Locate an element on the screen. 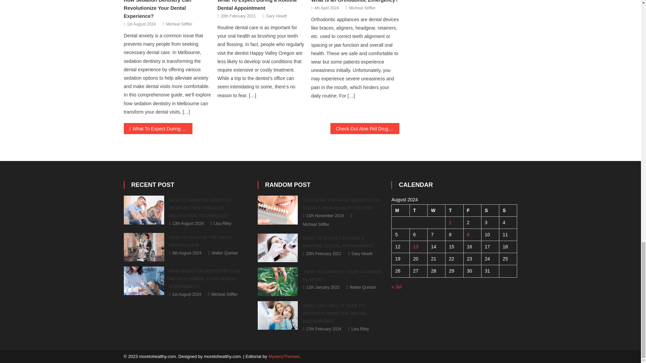 This screenshot has height=363, width=646. What To Expect During a Routine Dental Appointment is located at coordinates (278, 248).